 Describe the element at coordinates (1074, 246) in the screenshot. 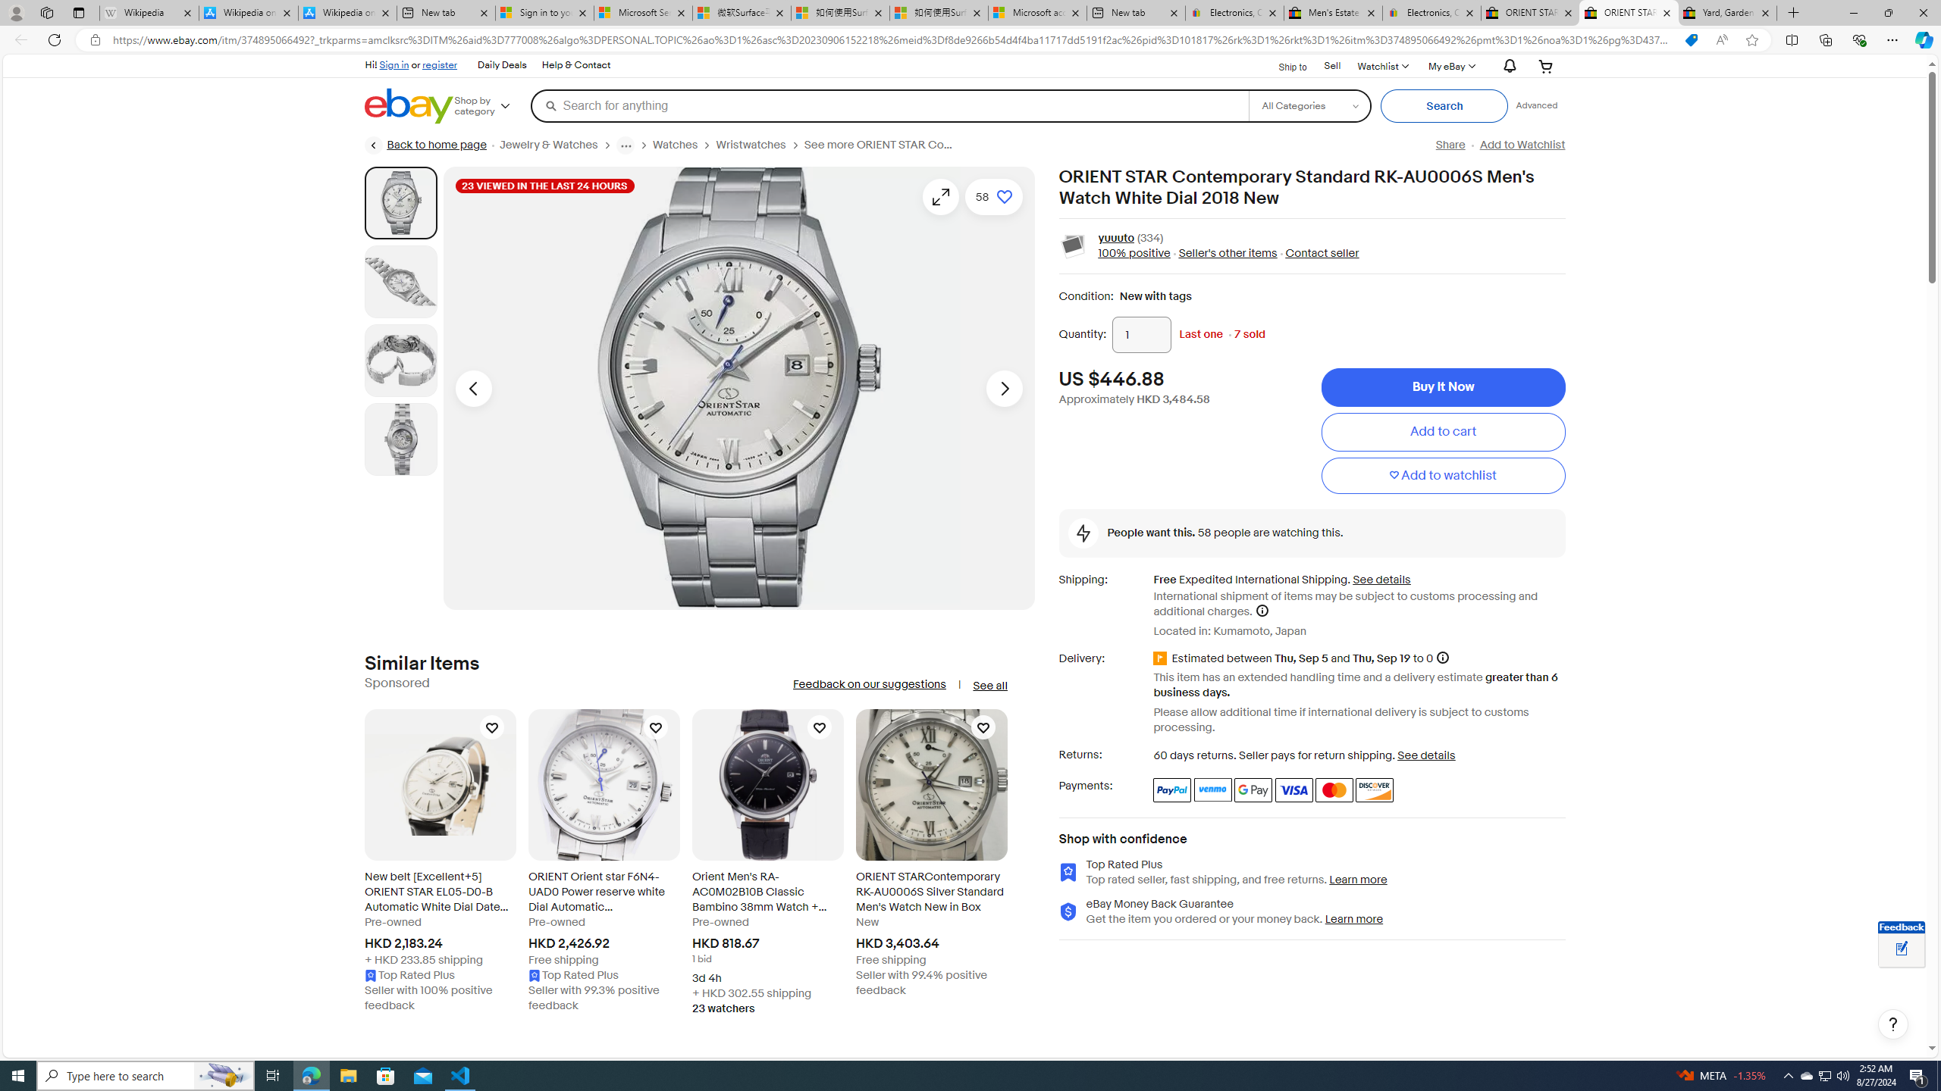

I see `Class: ux-action` at that location.